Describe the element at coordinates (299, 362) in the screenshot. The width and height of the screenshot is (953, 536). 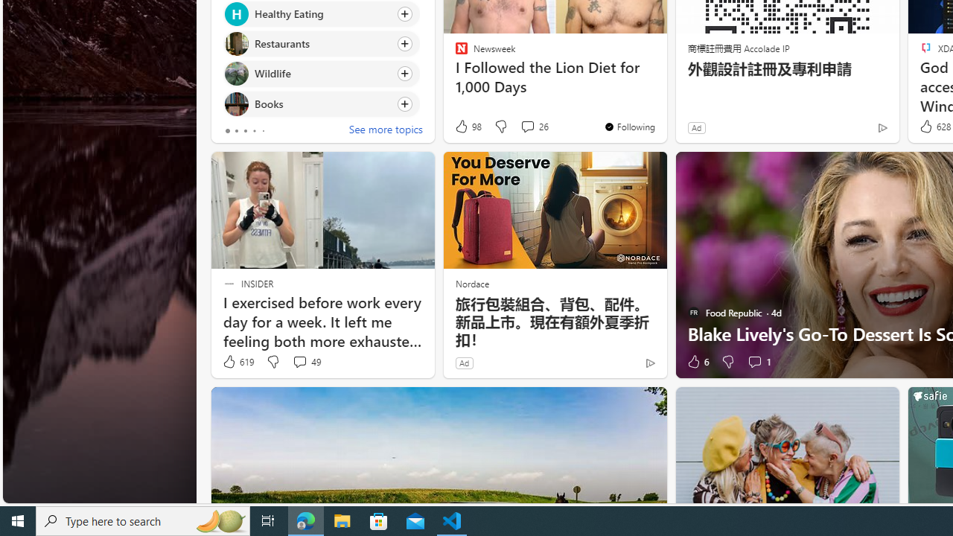
I see `View comments 49 Comment` at that location.